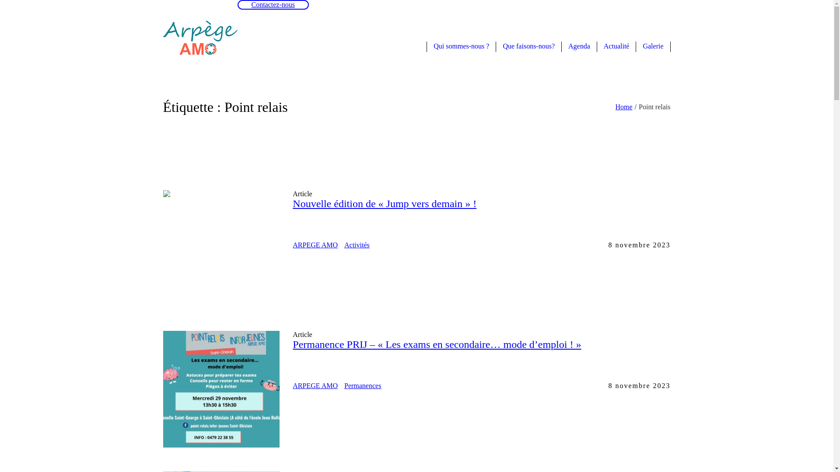 The height and width of the screenshot is (472, 840). What do you see at coordinates (315, 245) in the screenshot?
I see `ARPEGE AMO` at bounding box center [315, 245].